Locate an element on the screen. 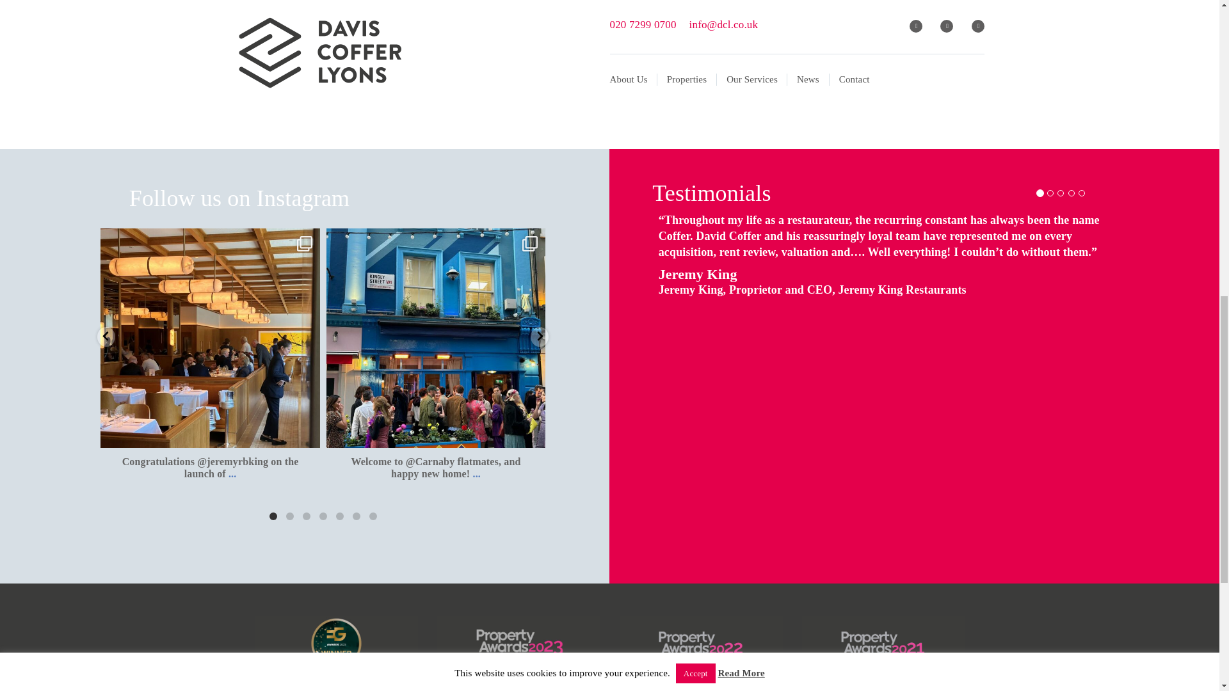  Facebook is located at coordinates (257, 95).